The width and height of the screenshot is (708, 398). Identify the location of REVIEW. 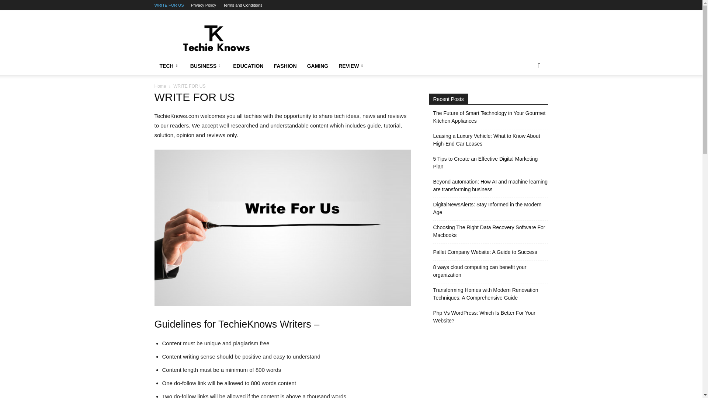
(352, 66).